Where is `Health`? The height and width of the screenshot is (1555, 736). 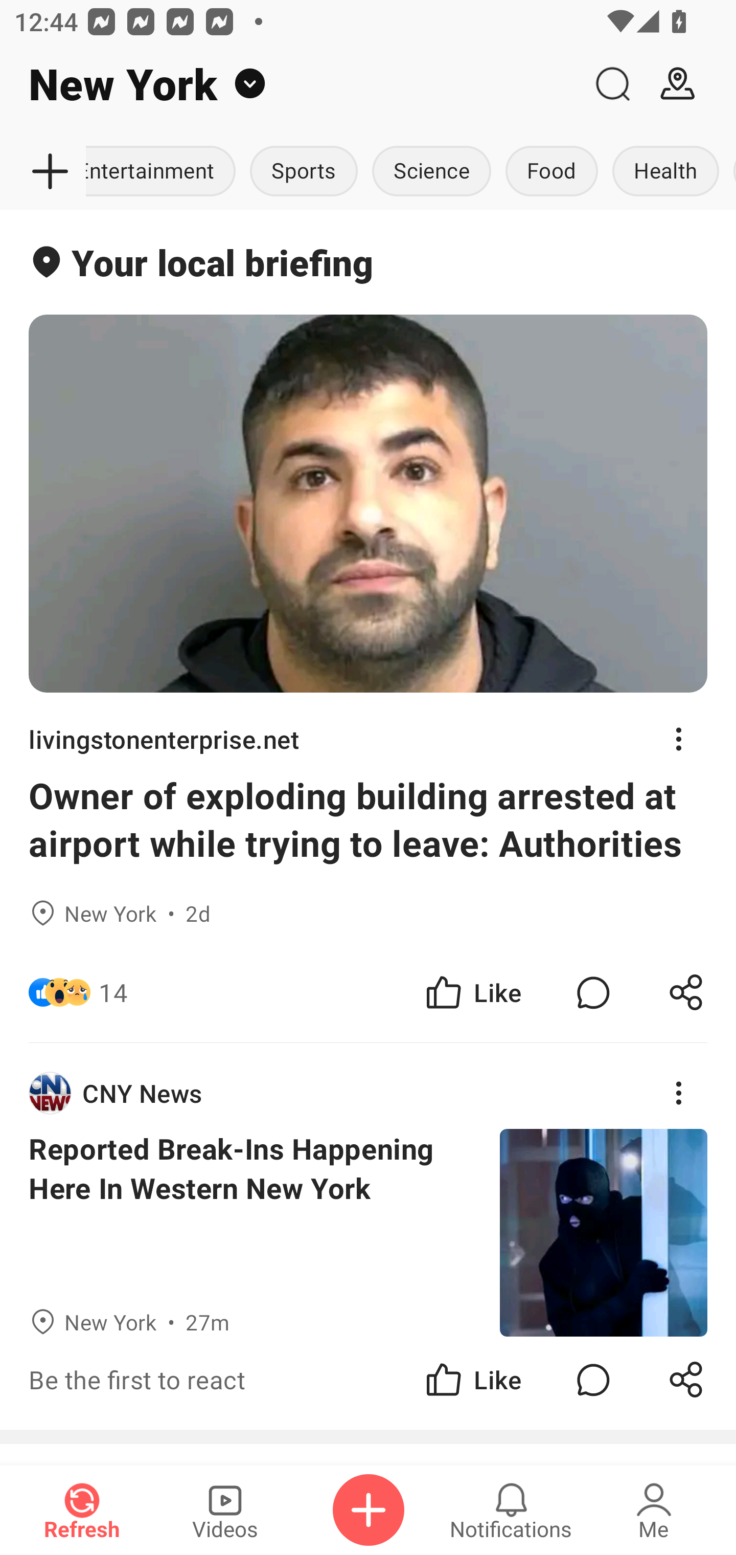 Health is located at coordinates (665, 172).